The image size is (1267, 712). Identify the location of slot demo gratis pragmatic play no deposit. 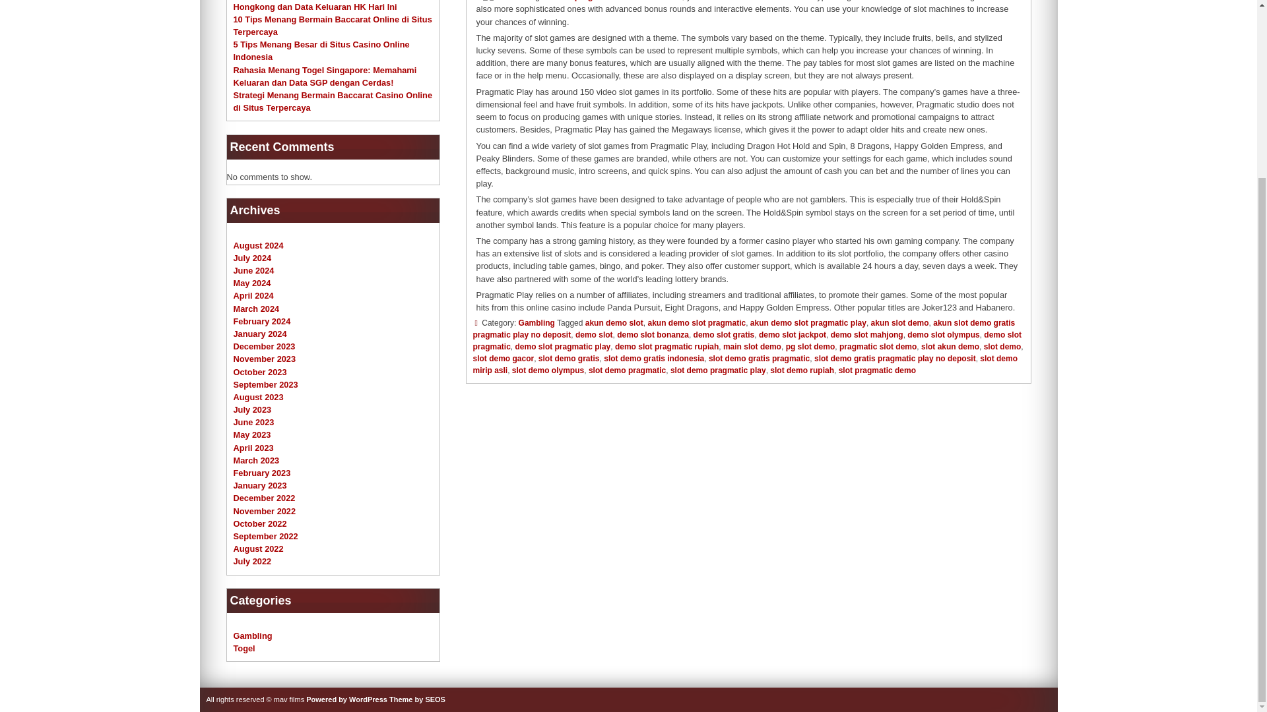
(895, 358).